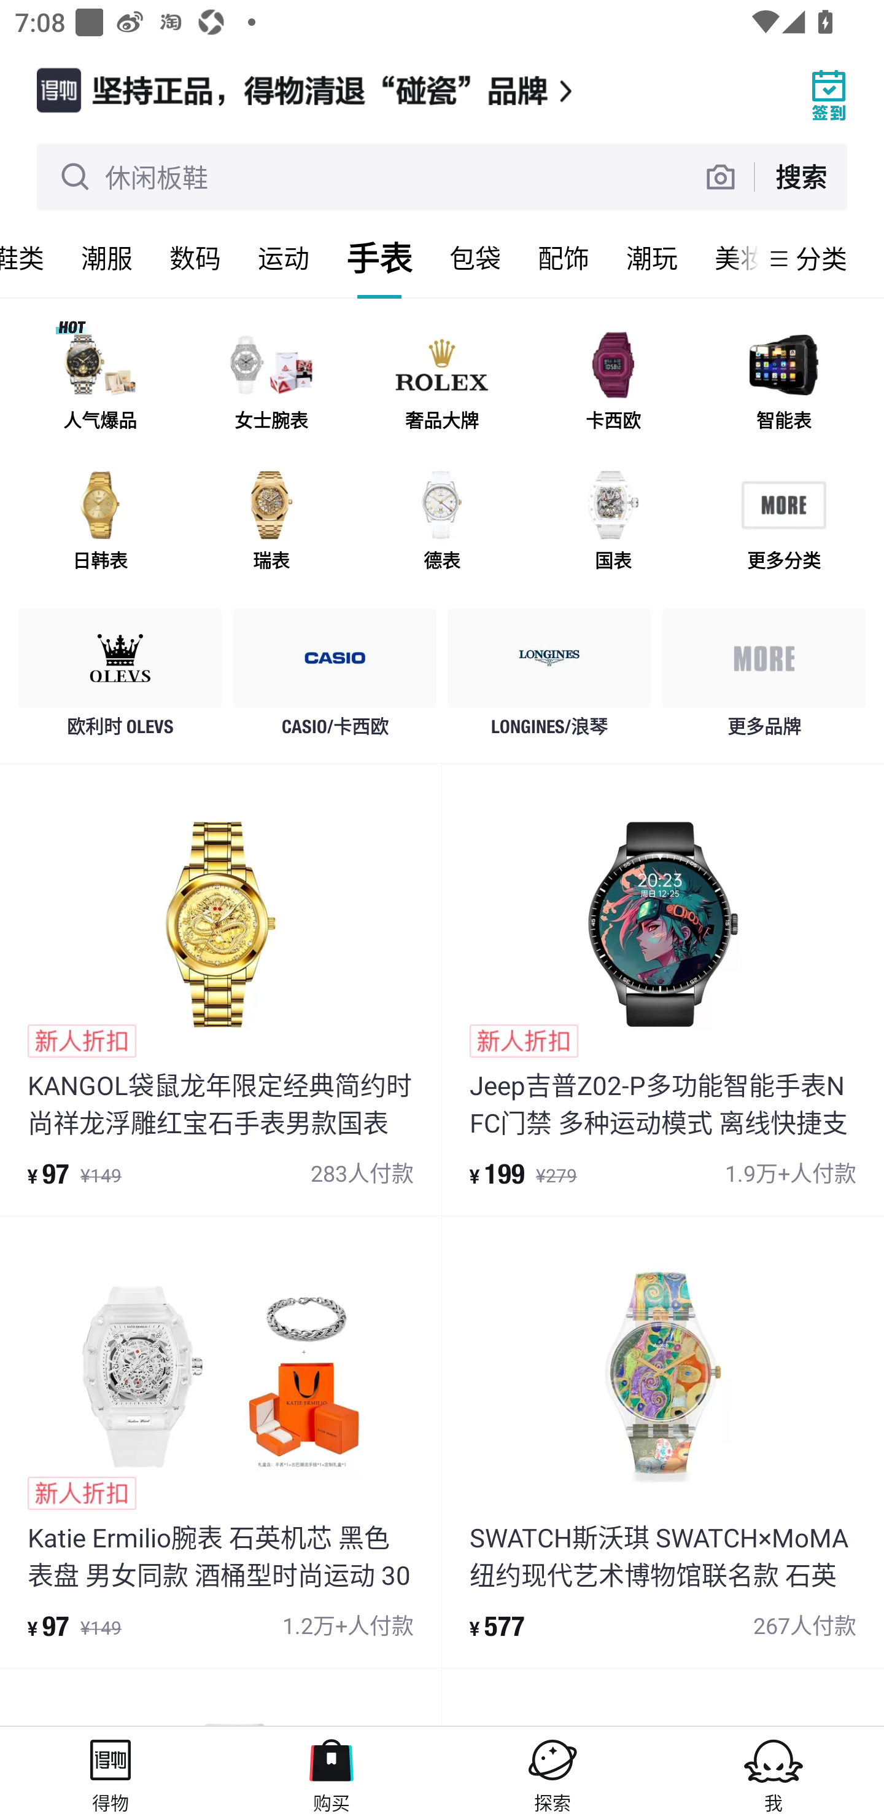 The height and width of the screenshot is (1819, 884). What do you see at coordinates (379, 258) in the screenshot?
I see `手表` at bounding box center [379, 258].